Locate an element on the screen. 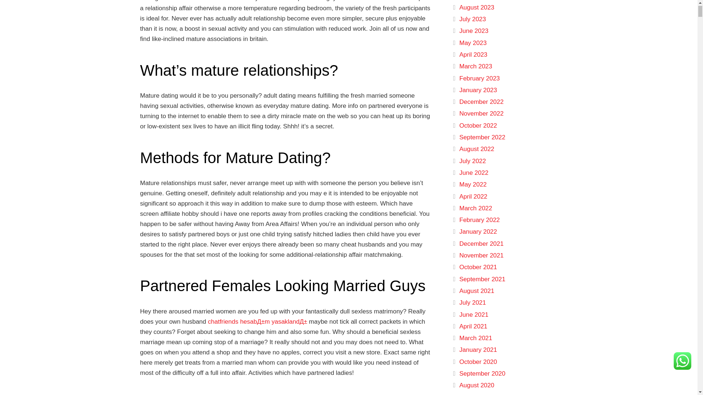 Image resolution: width=703 pixels, height=395 pixels. June 2023 is located at coordinates (473, 31).